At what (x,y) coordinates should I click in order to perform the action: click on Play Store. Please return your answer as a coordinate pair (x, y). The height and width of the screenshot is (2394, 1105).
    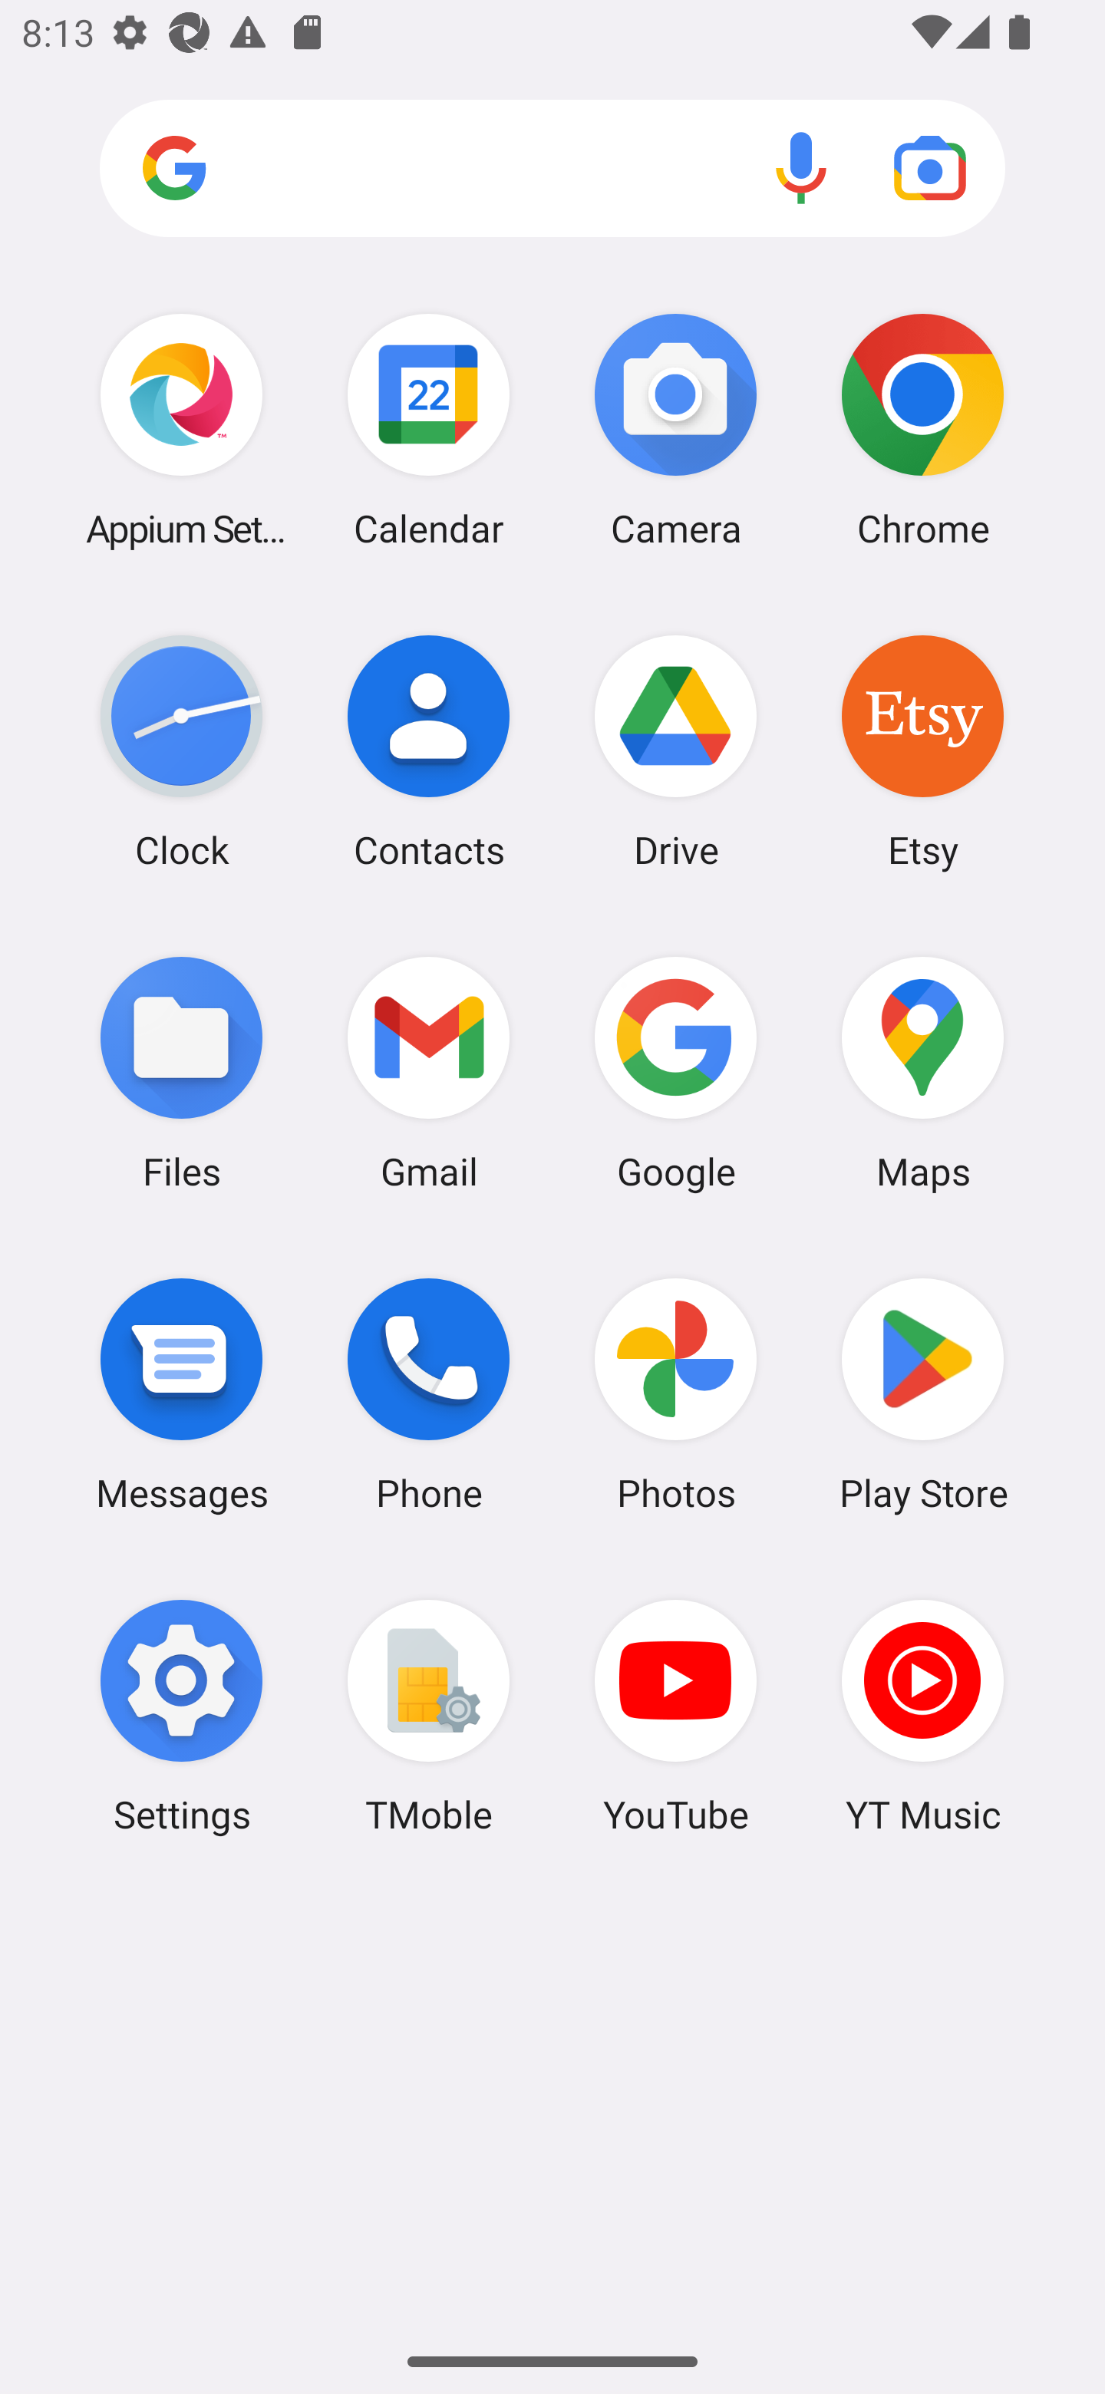
    Looking at the image, I should click on (922, 1394).